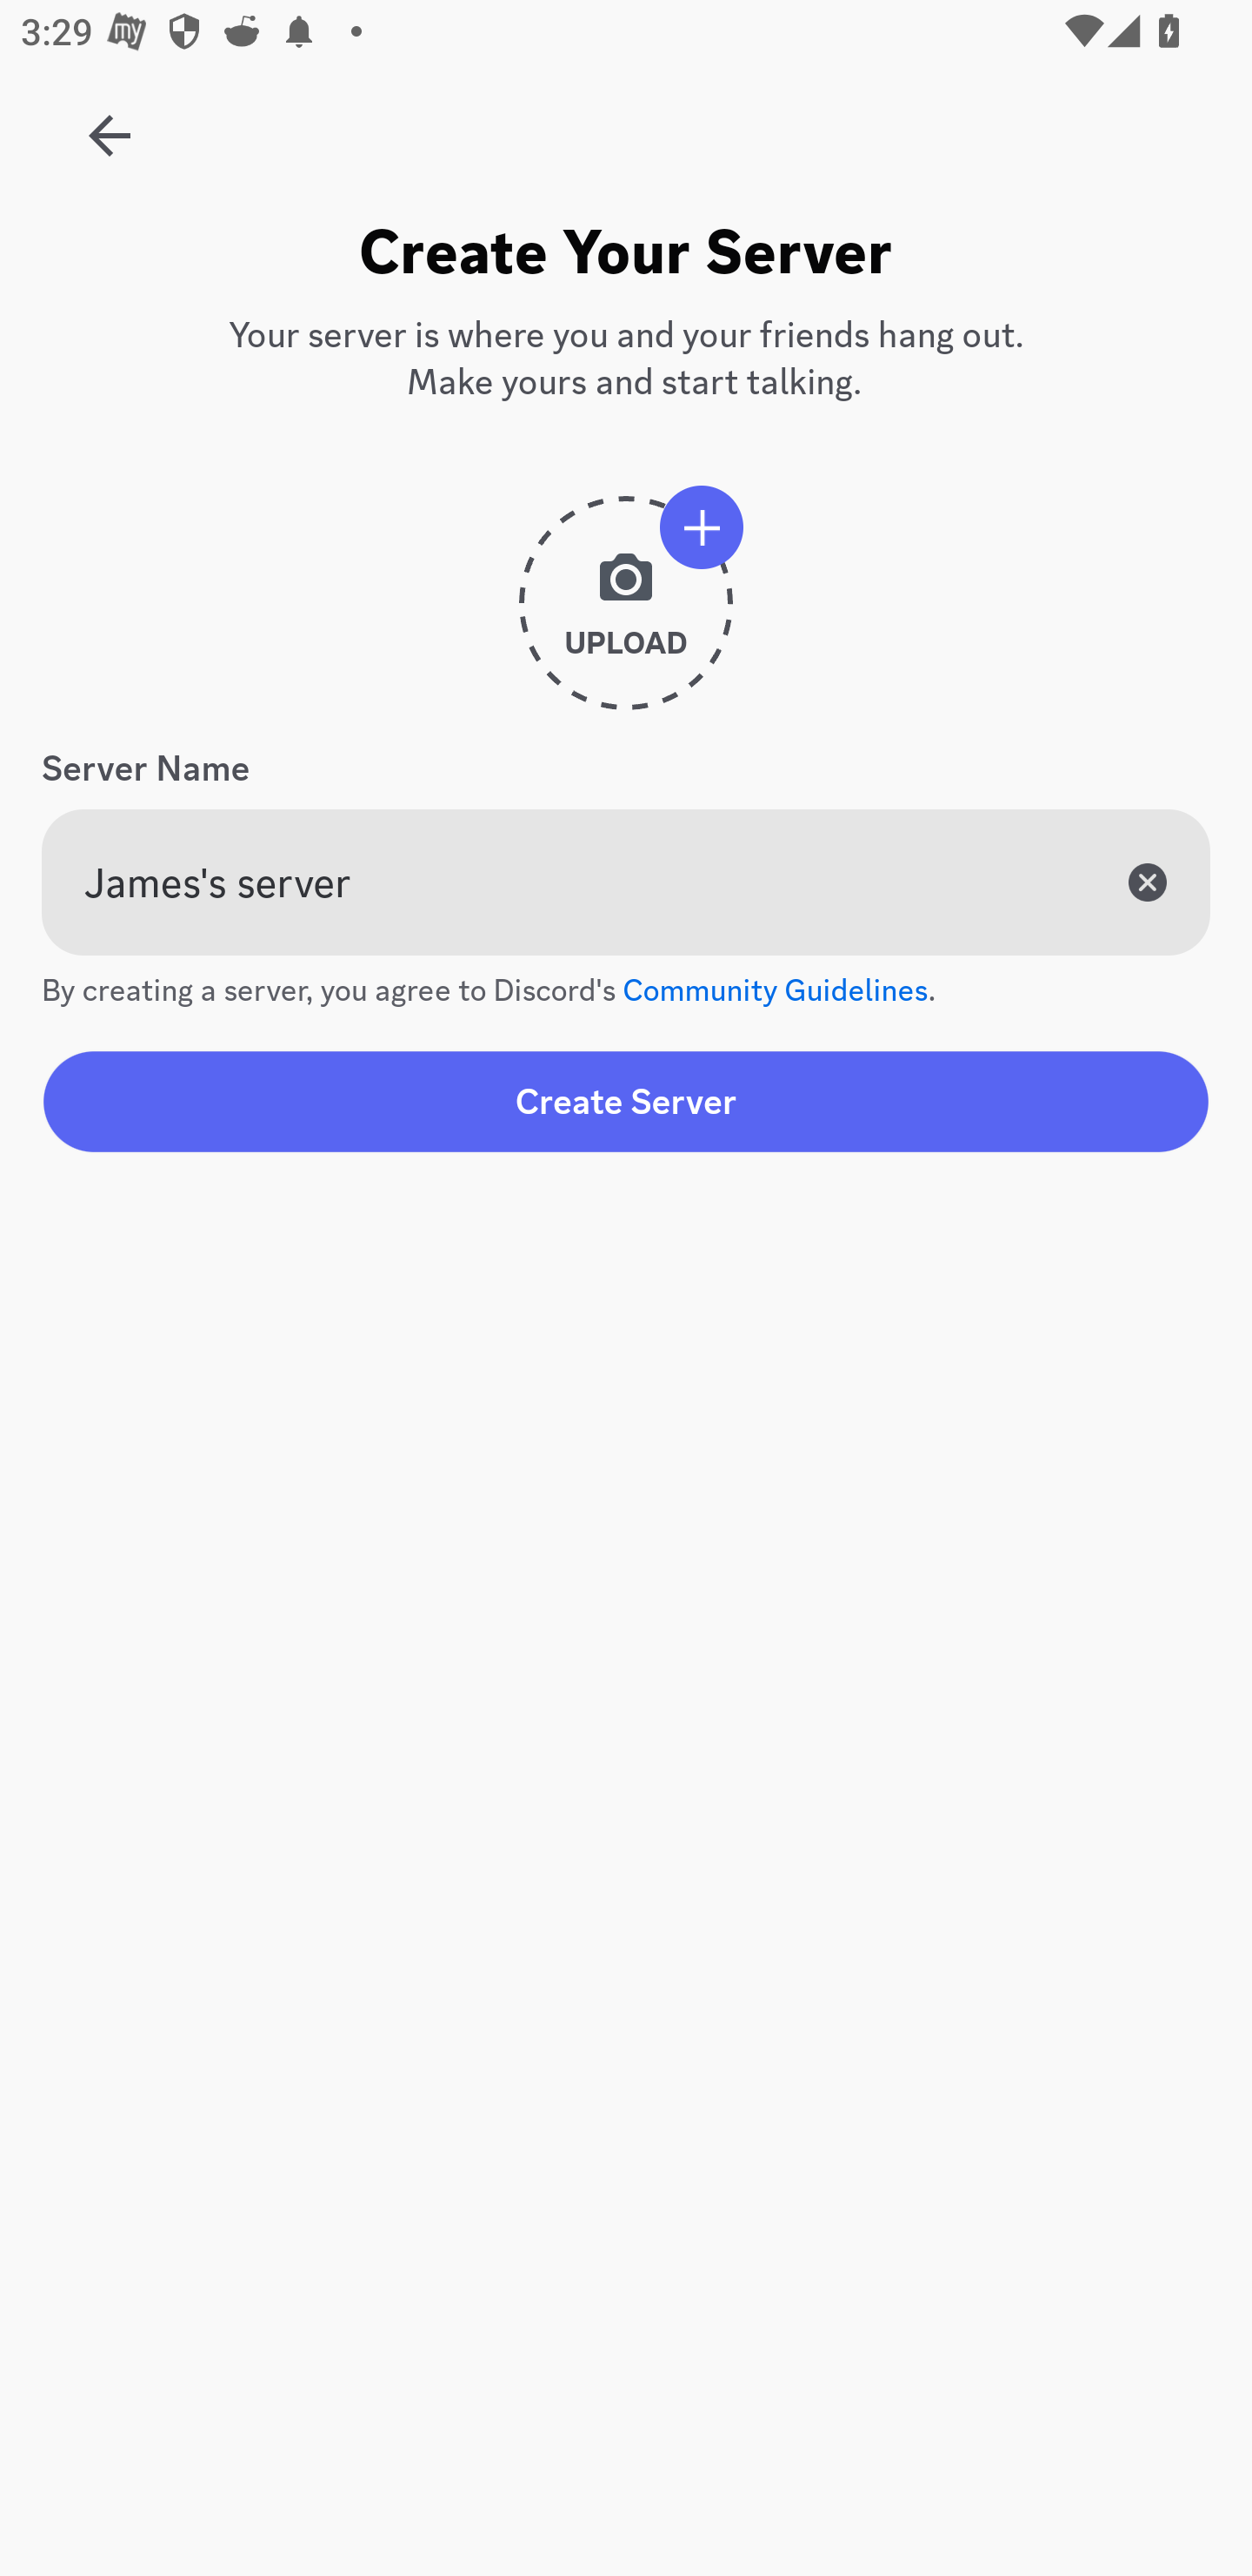 The height and width of the screenshot is (2576, 1252). Describe the element at coordinates (1148, 882) in the screenshot. I see `Clear` at that location.